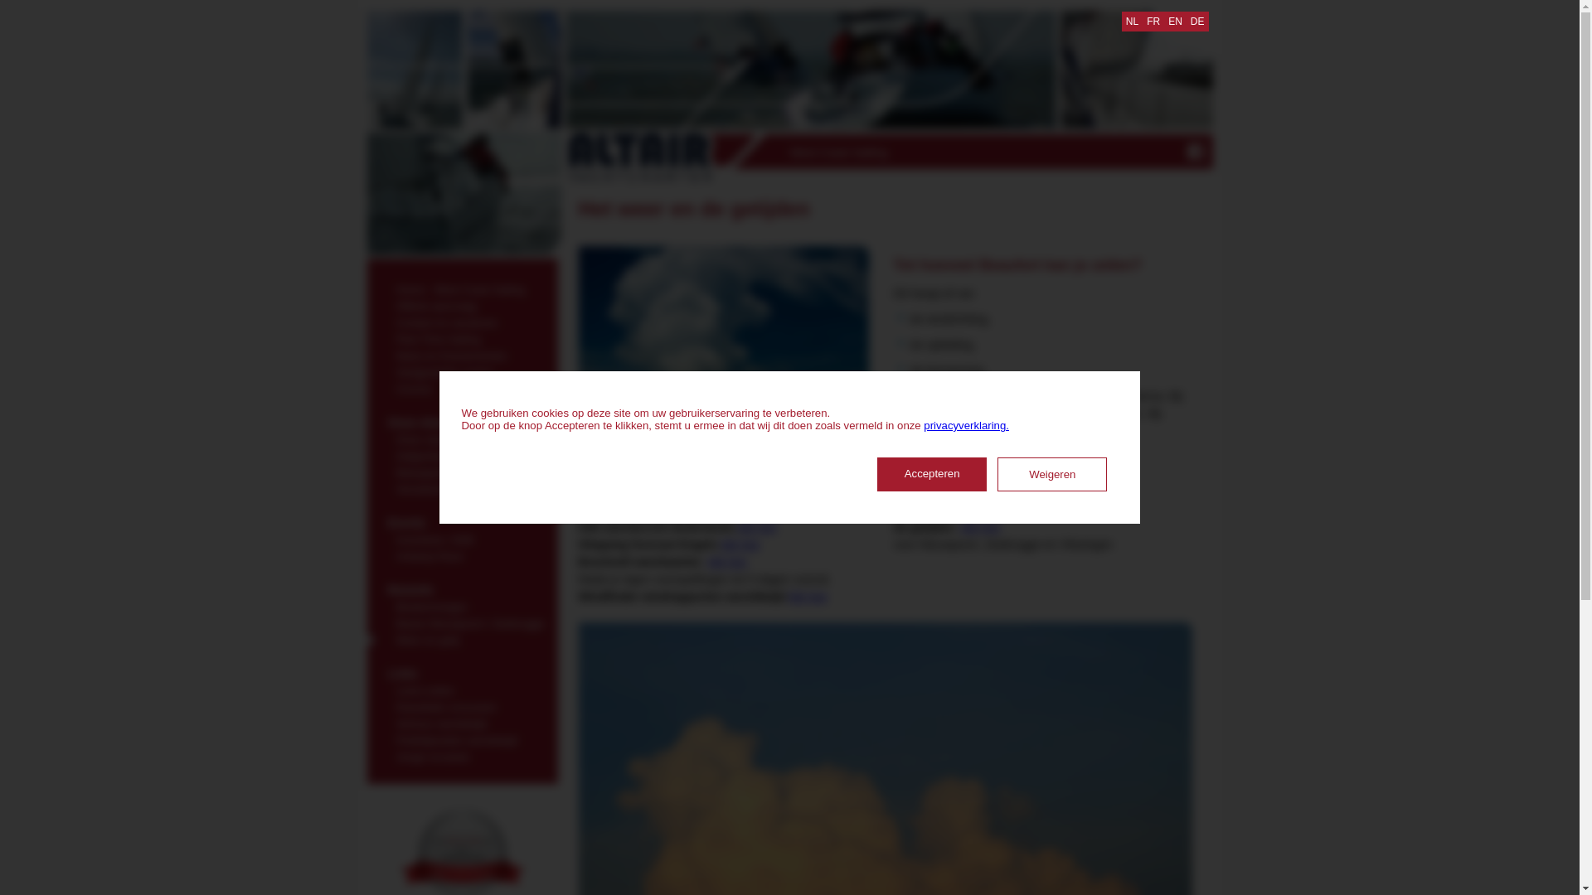  I want to click on Motorjachten, so click(462, 471).